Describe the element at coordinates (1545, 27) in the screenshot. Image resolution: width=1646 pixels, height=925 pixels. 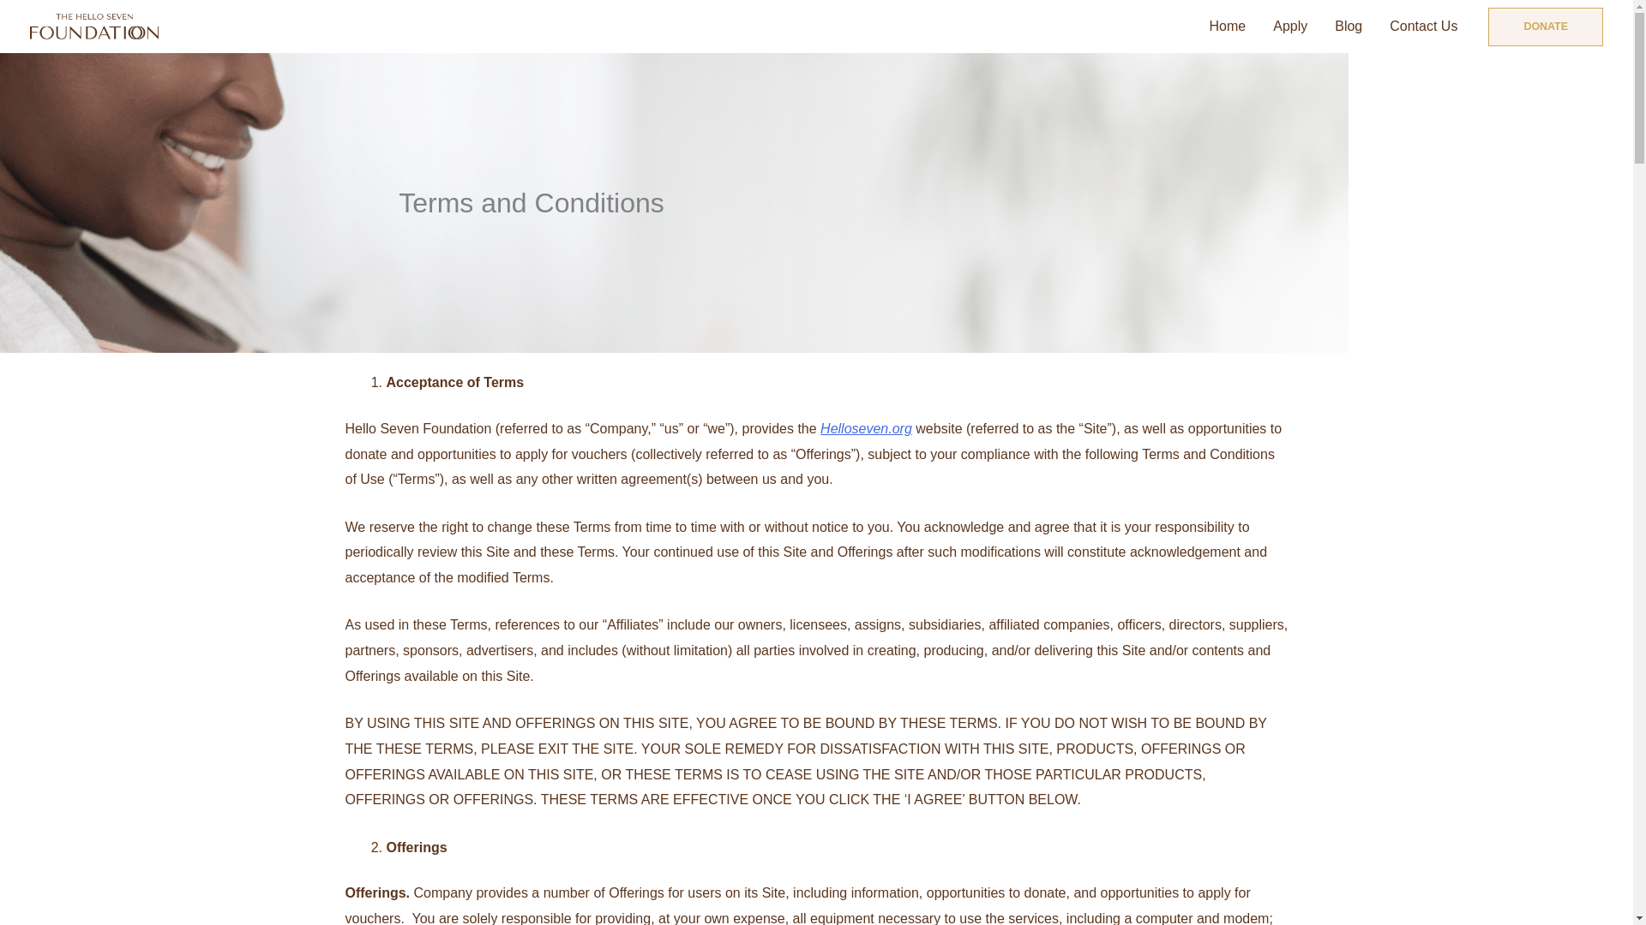
I see `DONATE` at that location.